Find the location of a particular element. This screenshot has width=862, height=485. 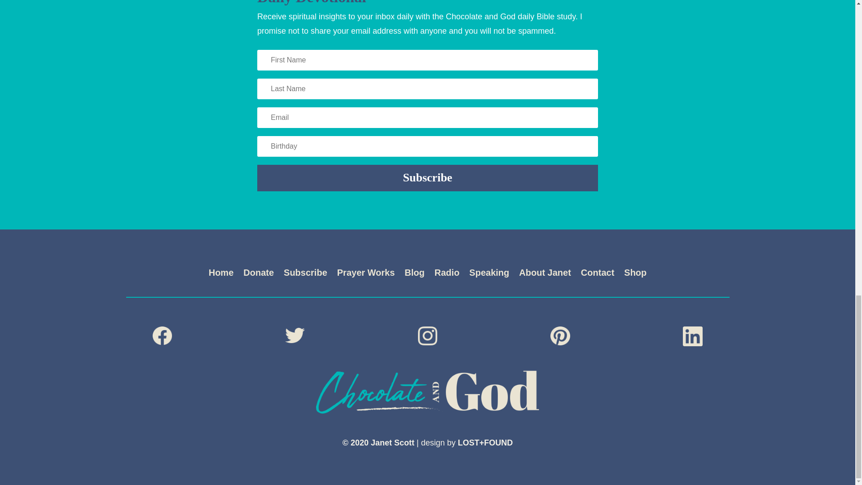

Home is located at coordinates (221, 274).